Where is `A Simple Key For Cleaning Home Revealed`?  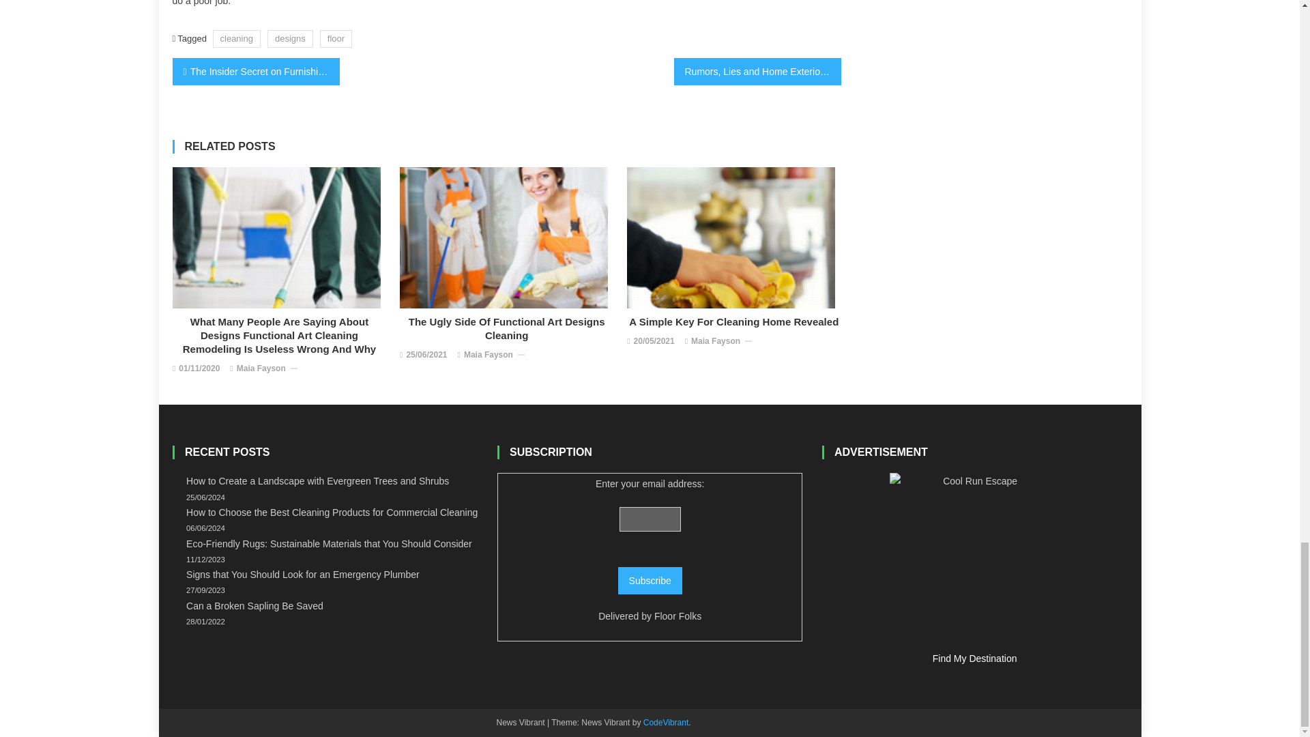
A Simple Key For Cleaning Home Revealed is located at coordinates (731, 237).